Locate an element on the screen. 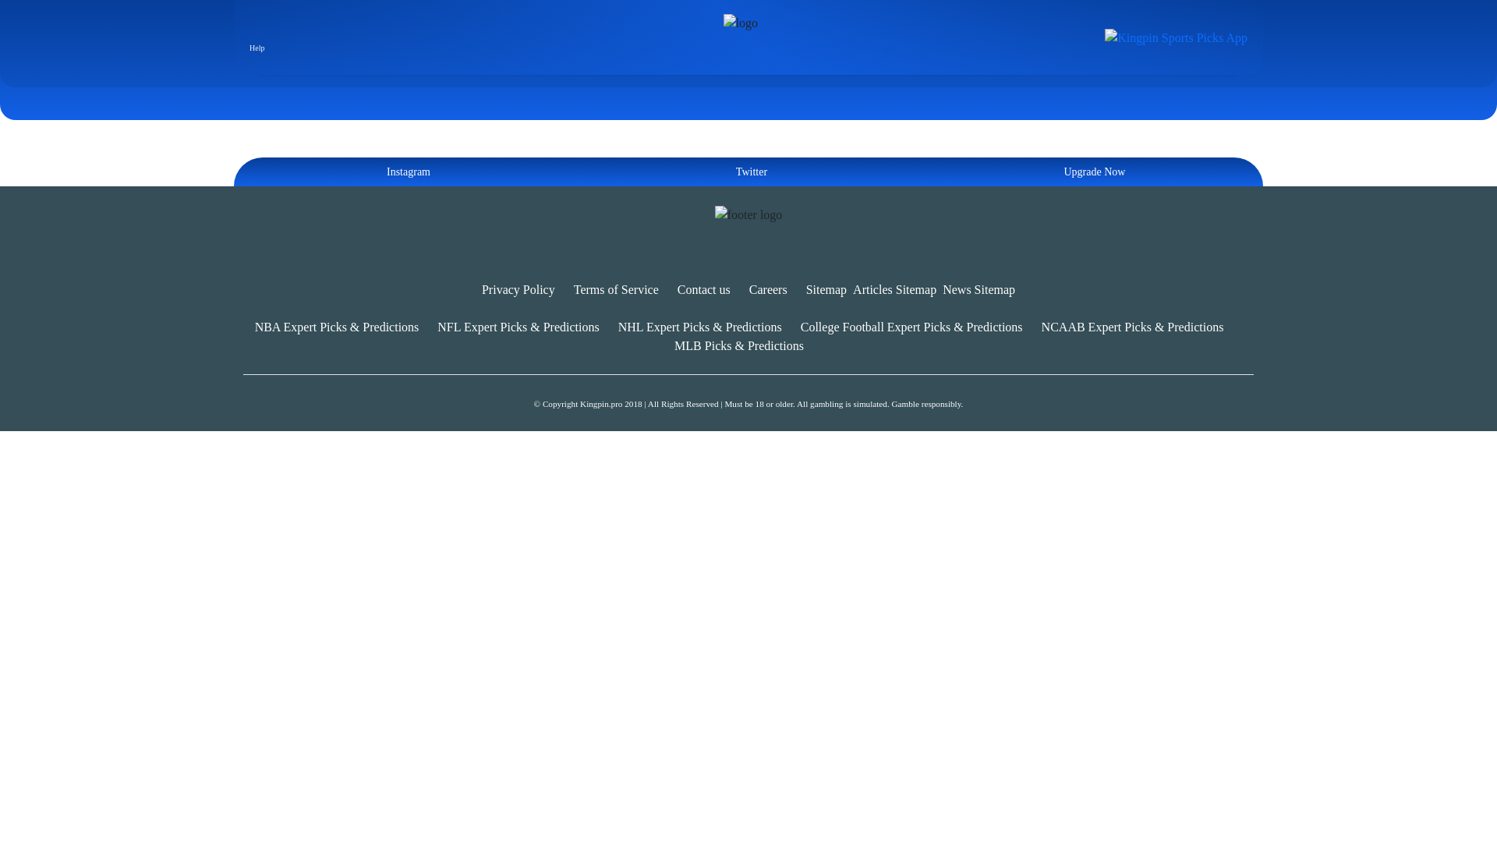 The height and width of the screenshot is (842, 1497). Instagram is located at coordinates (405, 172).